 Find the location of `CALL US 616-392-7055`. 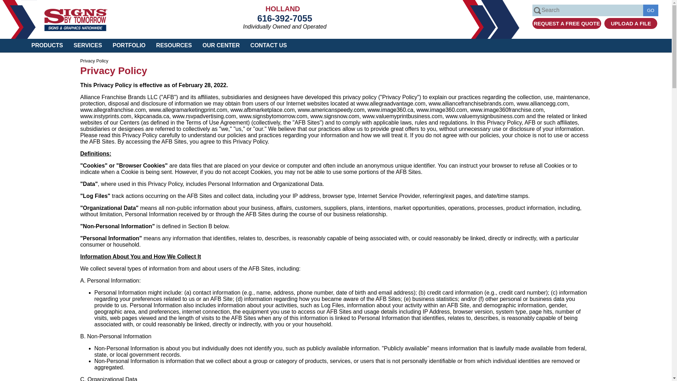

CALL US 616-392-7055 is located at coordinates (285, 18).